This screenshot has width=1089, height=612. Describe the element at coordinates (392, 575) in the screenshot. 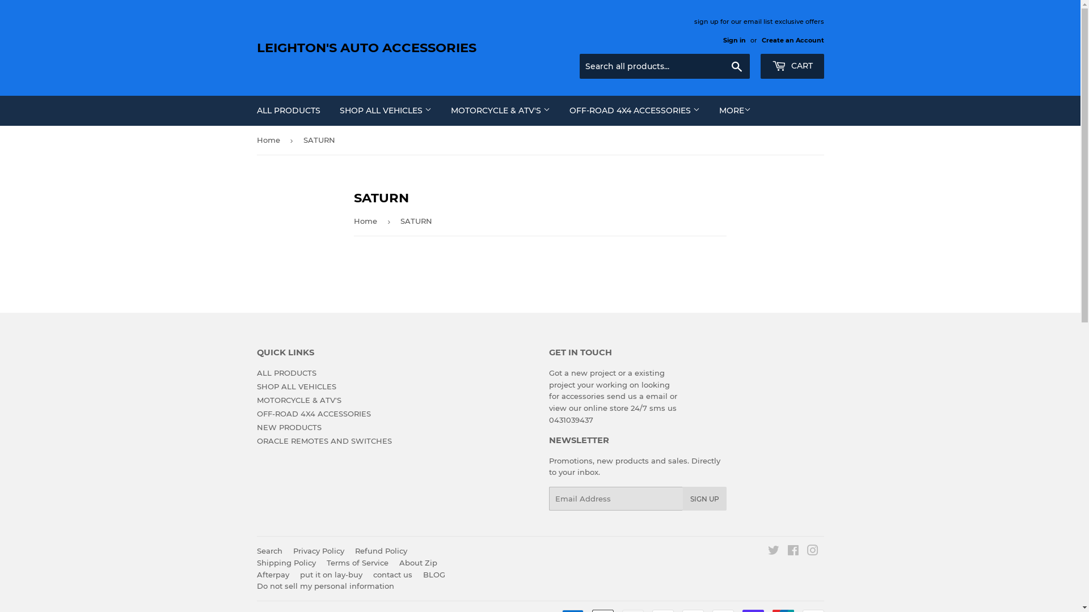

I see `contact us` at that location.